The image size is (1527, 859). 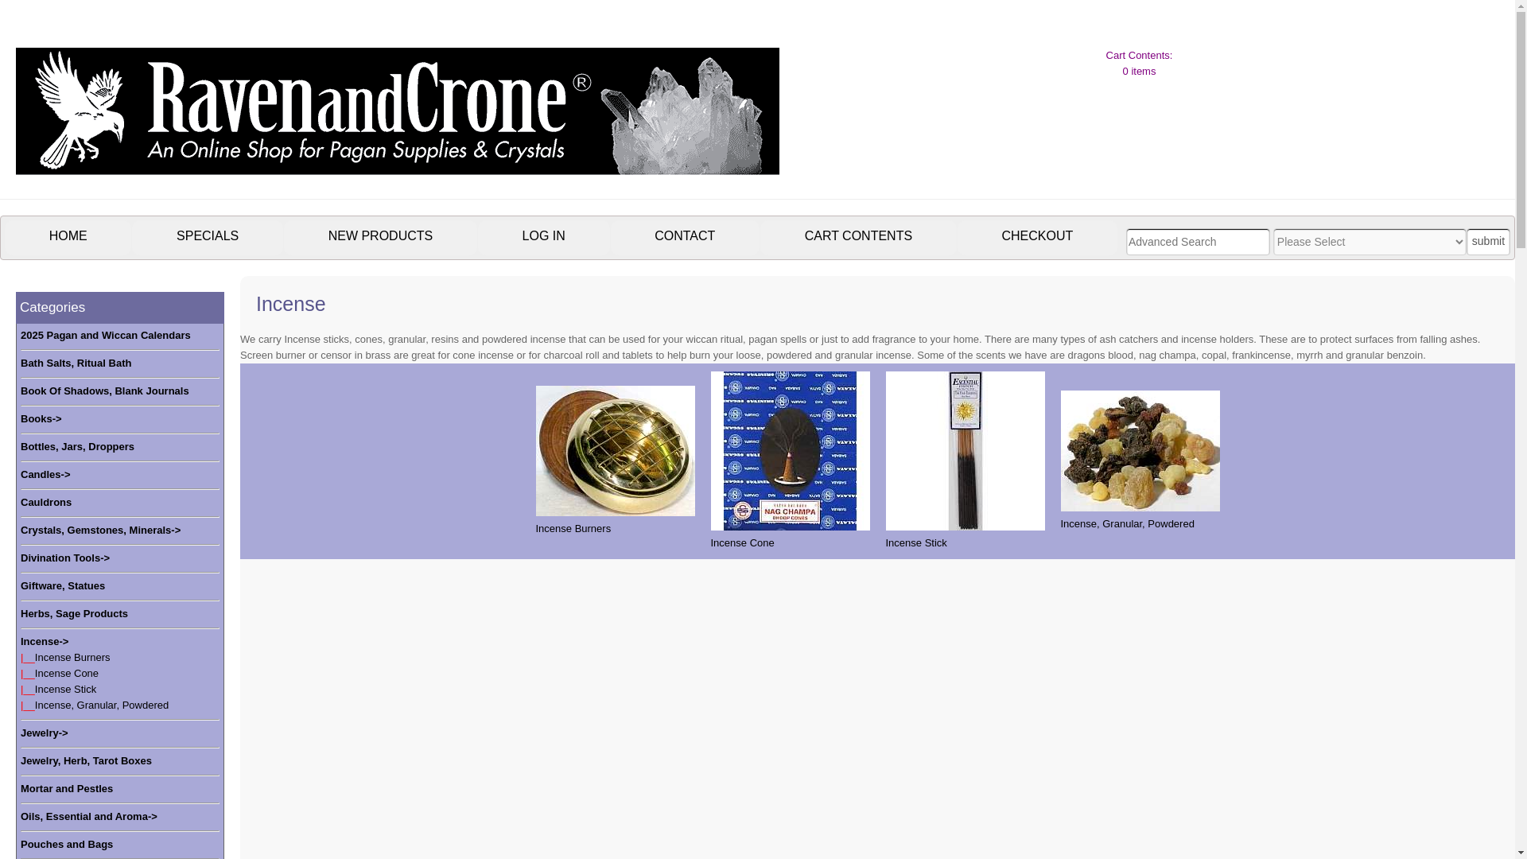 What do you see at coordinates (67, 674) in the screenshot?
I see `Incense Cone` at bounding box center [67, 674].